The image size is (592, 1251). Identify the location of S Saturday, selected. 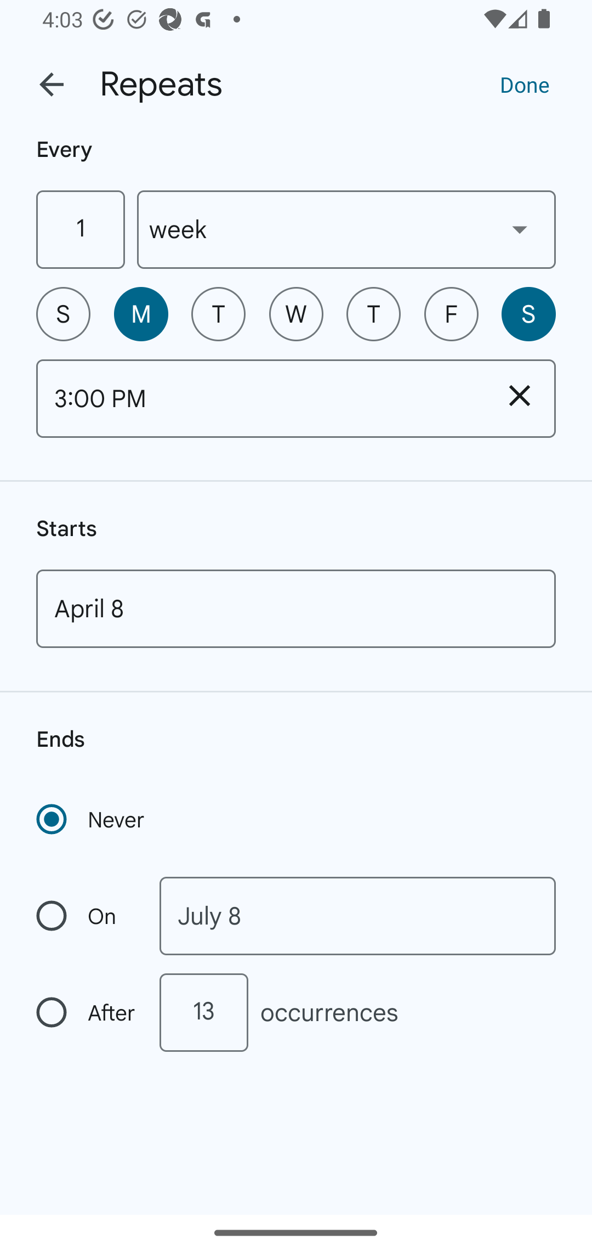
(528, 314).